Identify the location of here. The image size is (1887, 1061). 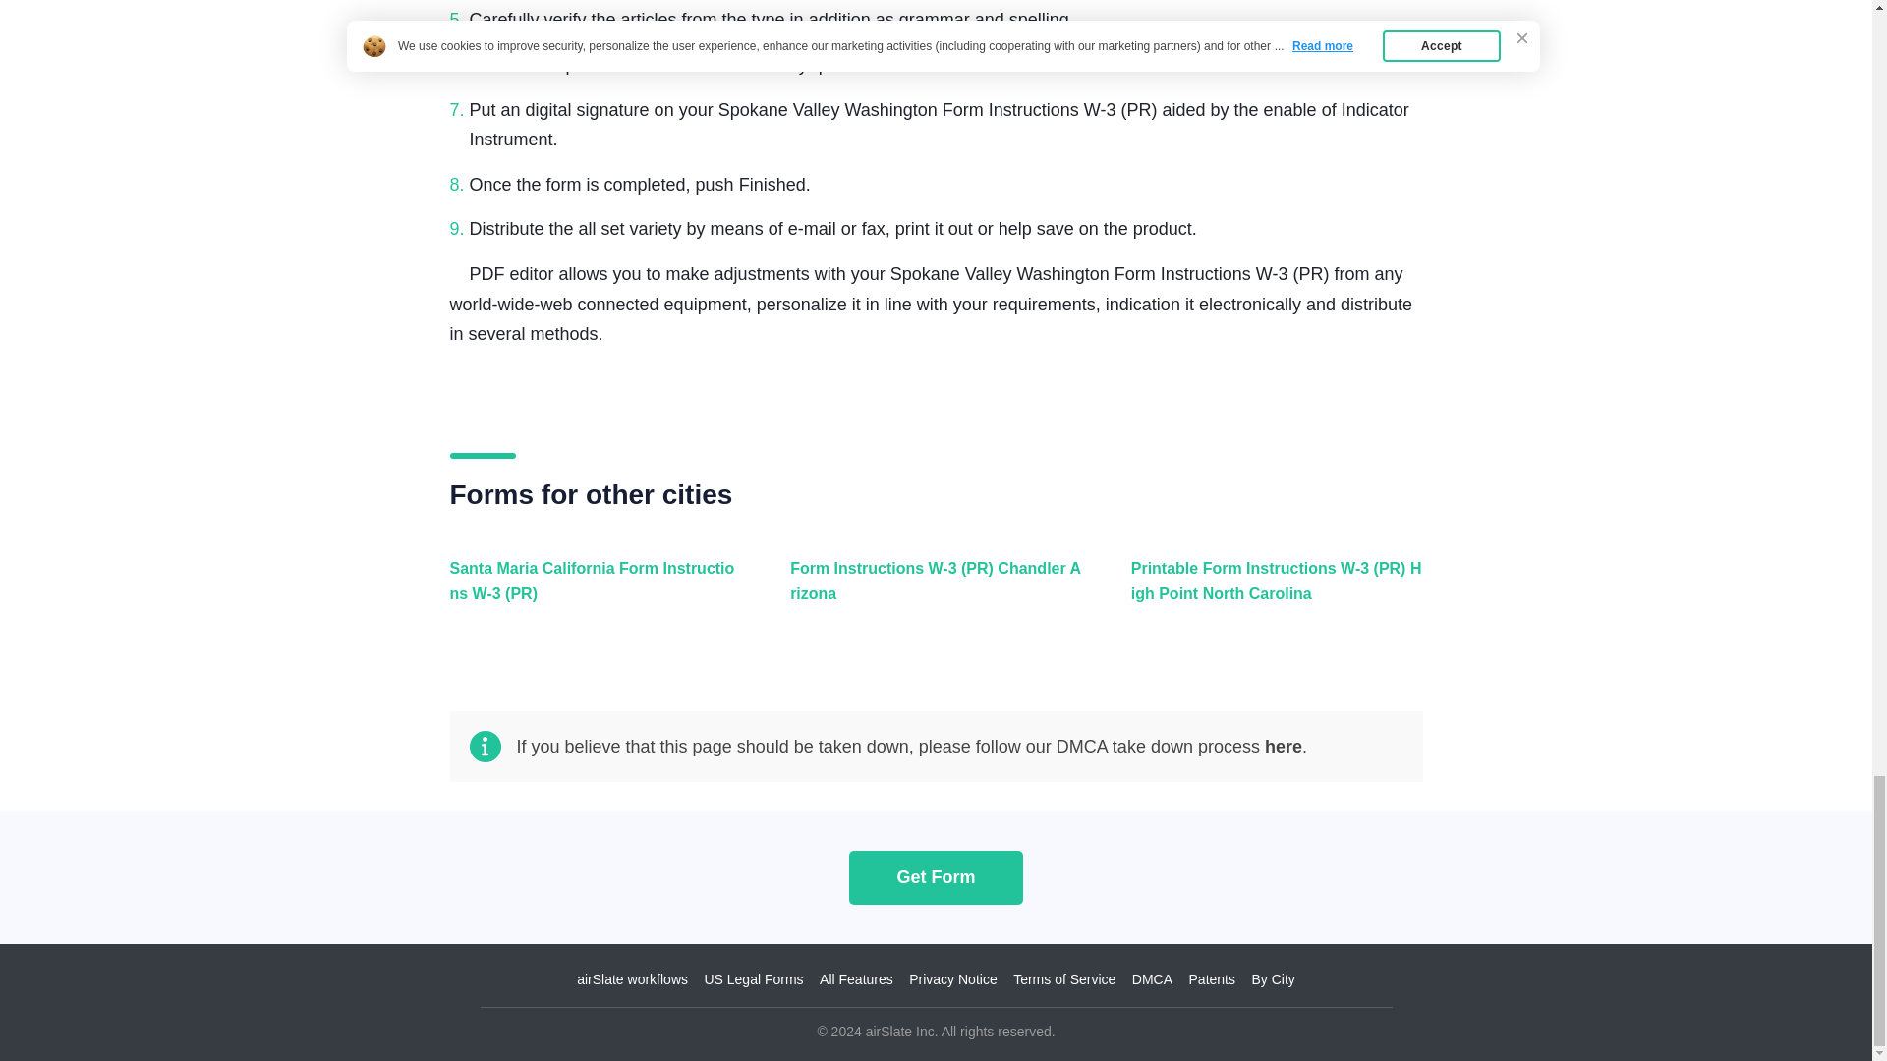
(1283, 747).